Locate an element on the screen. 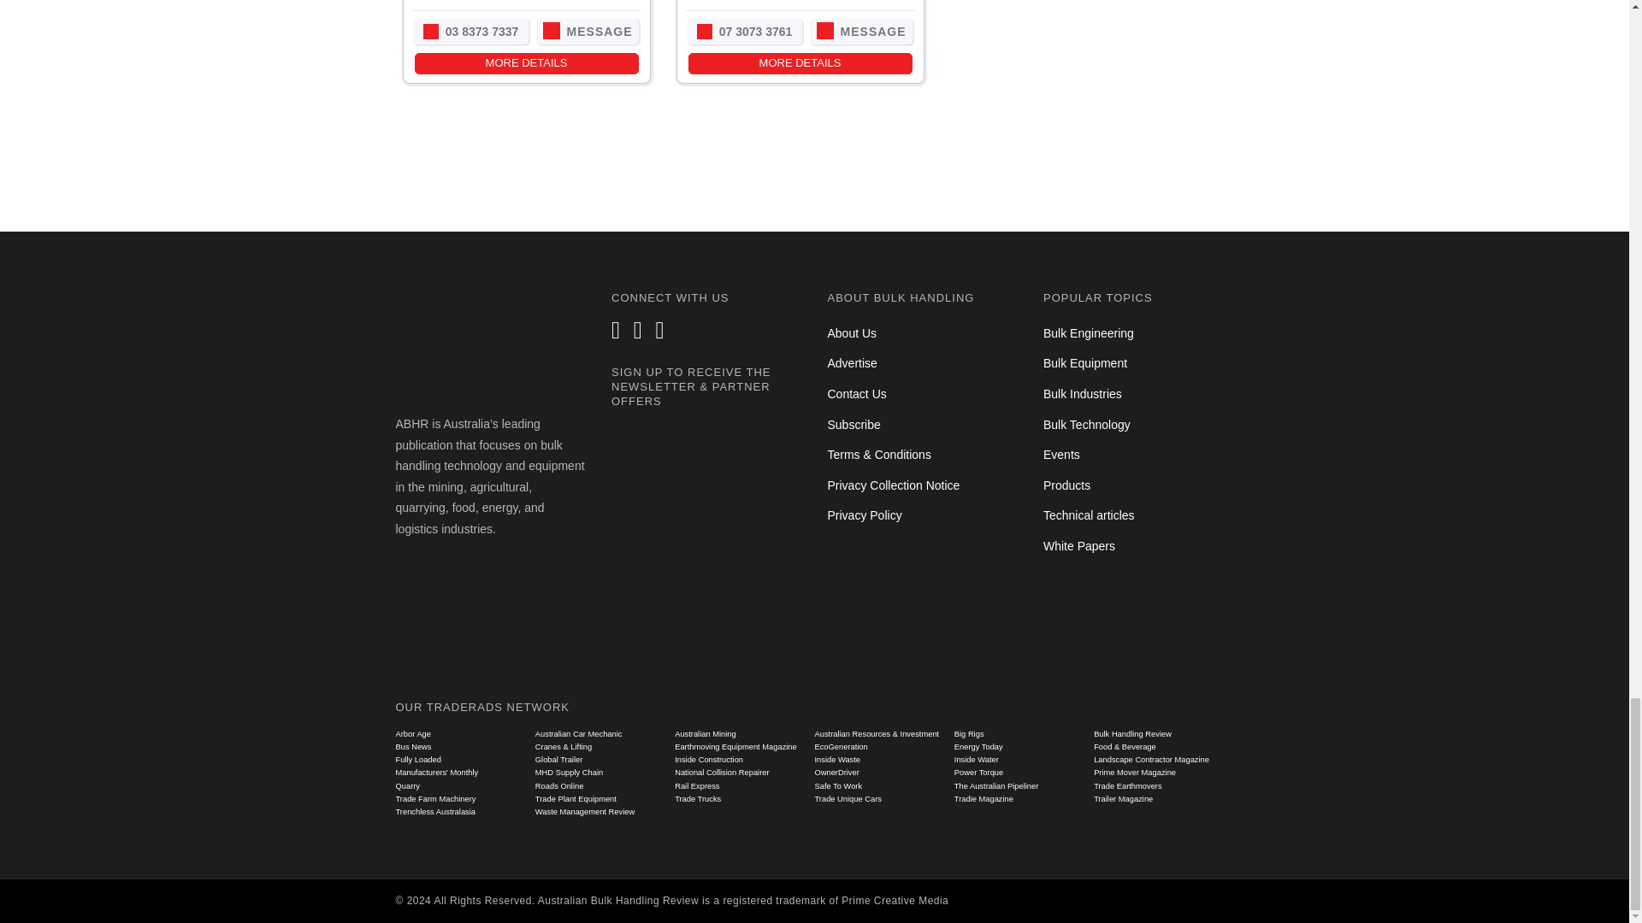 The width and height of the screenshot is (1642, 923). Newsletter signup for Footer is located at coordinates (706, 540).